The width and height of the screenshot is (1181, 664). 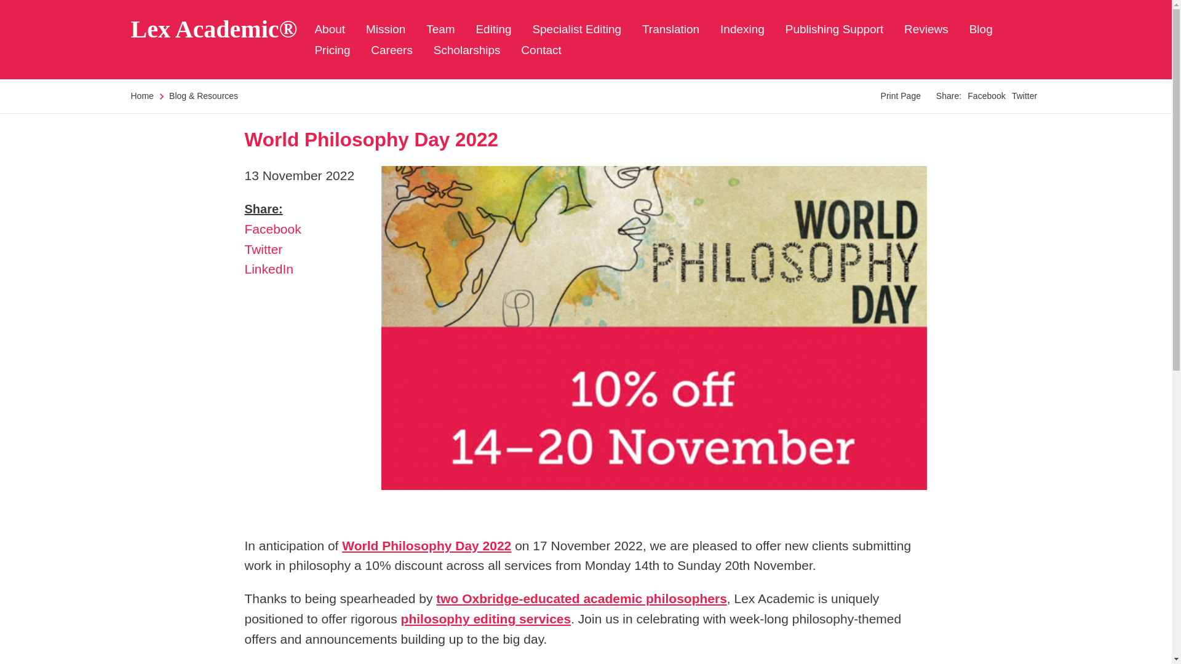 I want to click on Print Page, so click(x=901, y=96).